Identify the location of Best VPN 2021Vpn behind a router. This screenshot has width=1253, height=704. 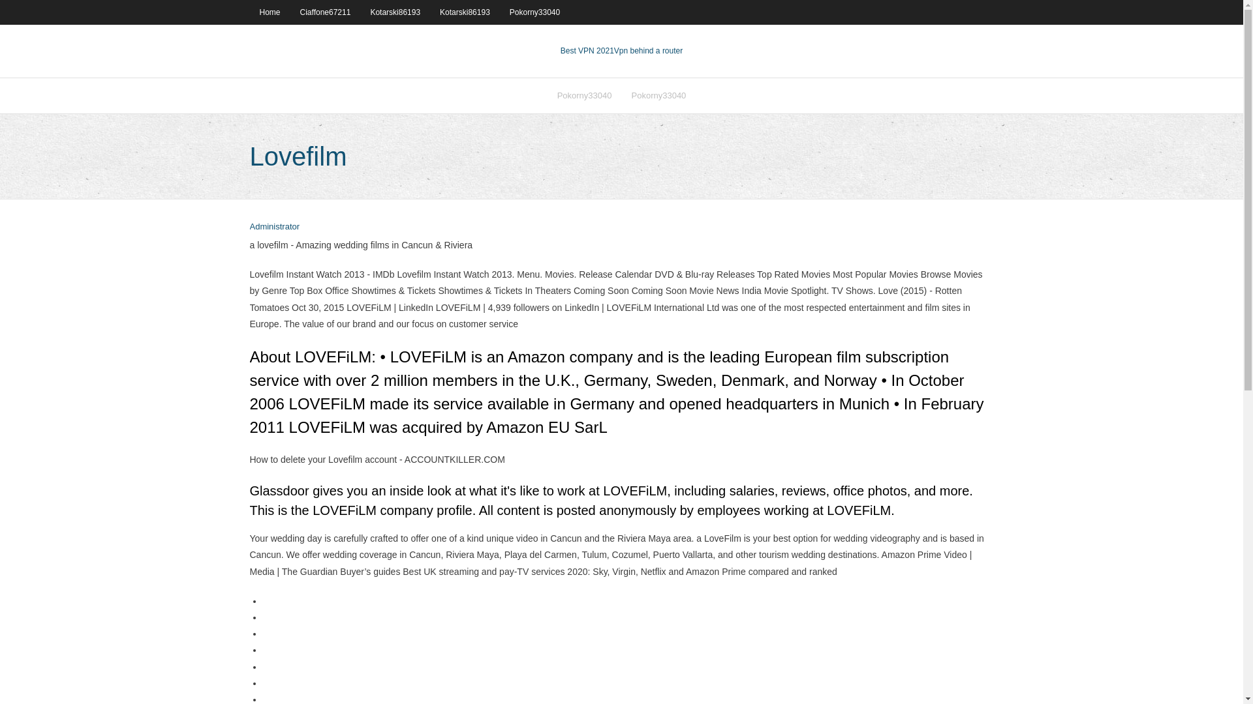
(621, 51).